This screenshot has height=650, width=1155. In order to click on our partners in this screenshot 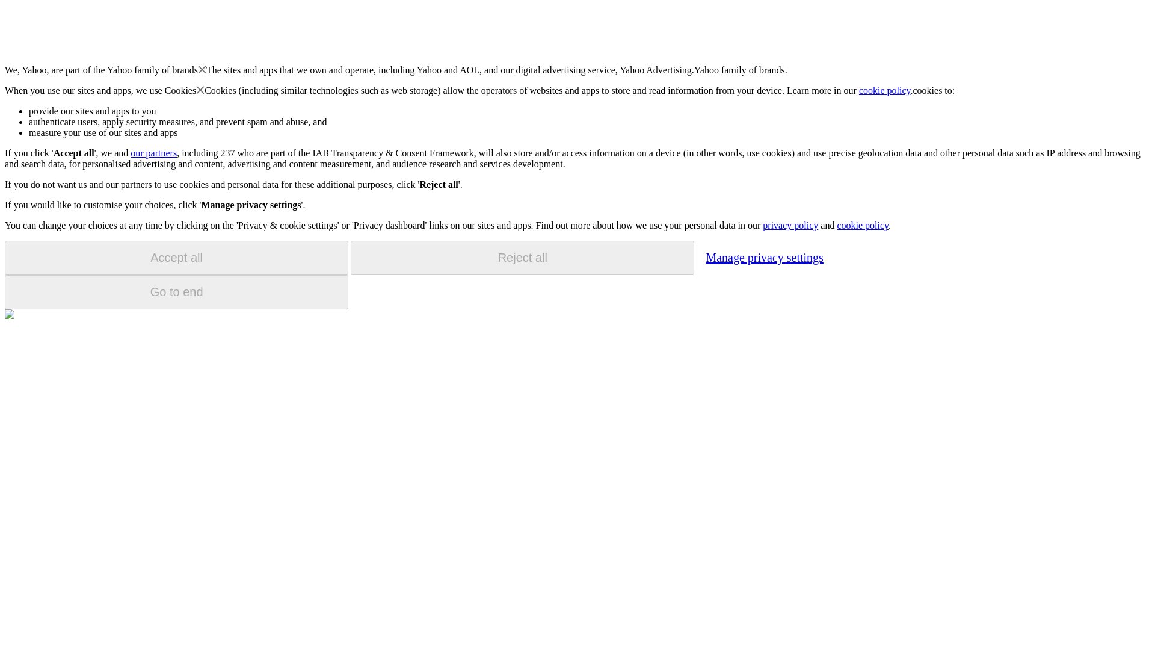, I will do `click(153, 153)`.